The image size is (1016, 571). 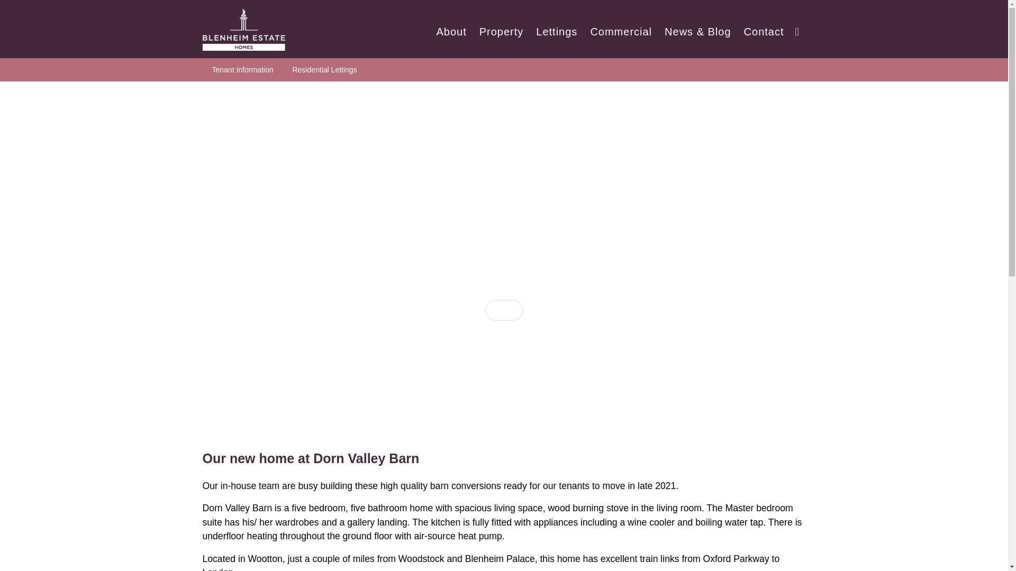 I want to click on Commercial, so click(x=621, y=22).